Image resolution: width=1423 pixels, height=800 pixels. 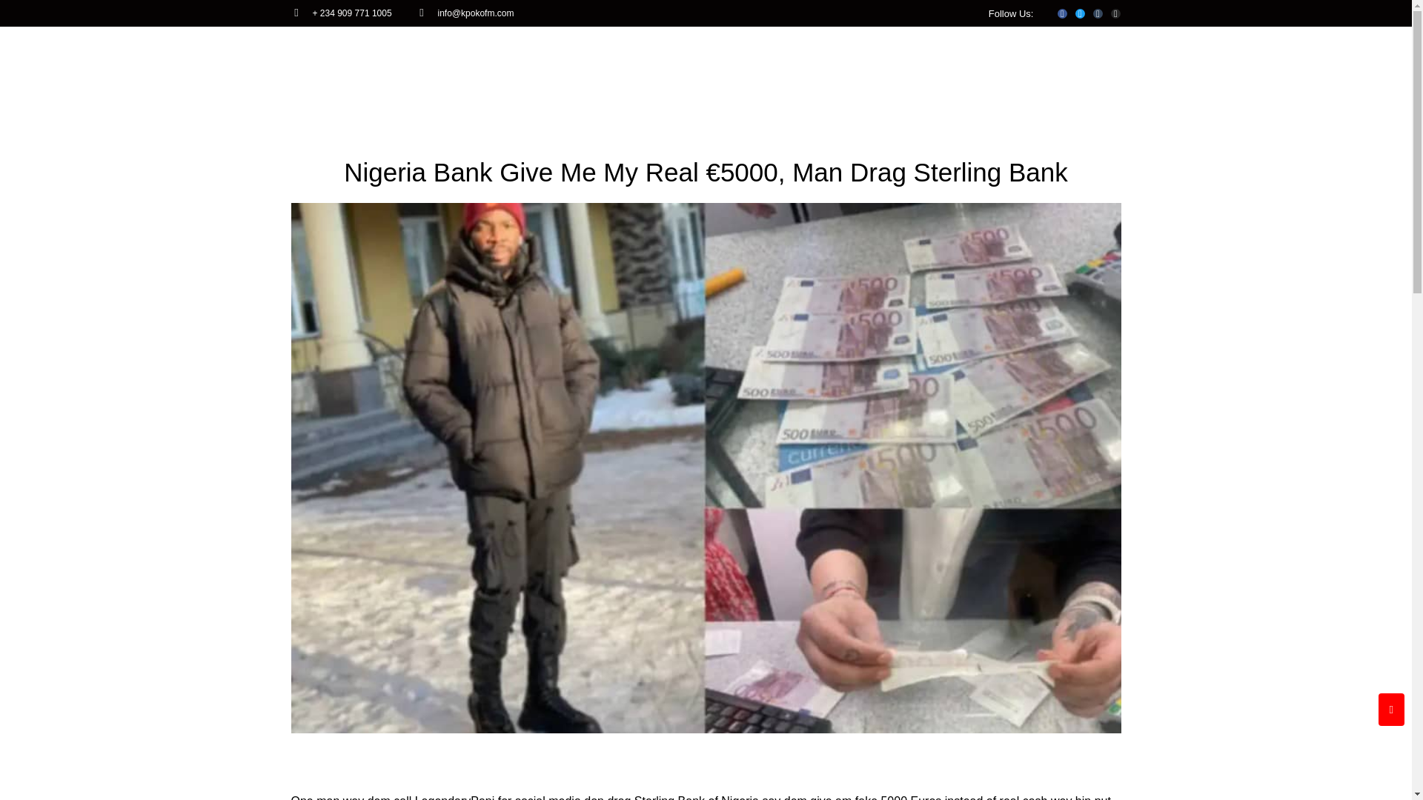 What do you see at coordinates (642, 51) in the screenshot?
I see `OAPs` at bounding box center [642, 51].